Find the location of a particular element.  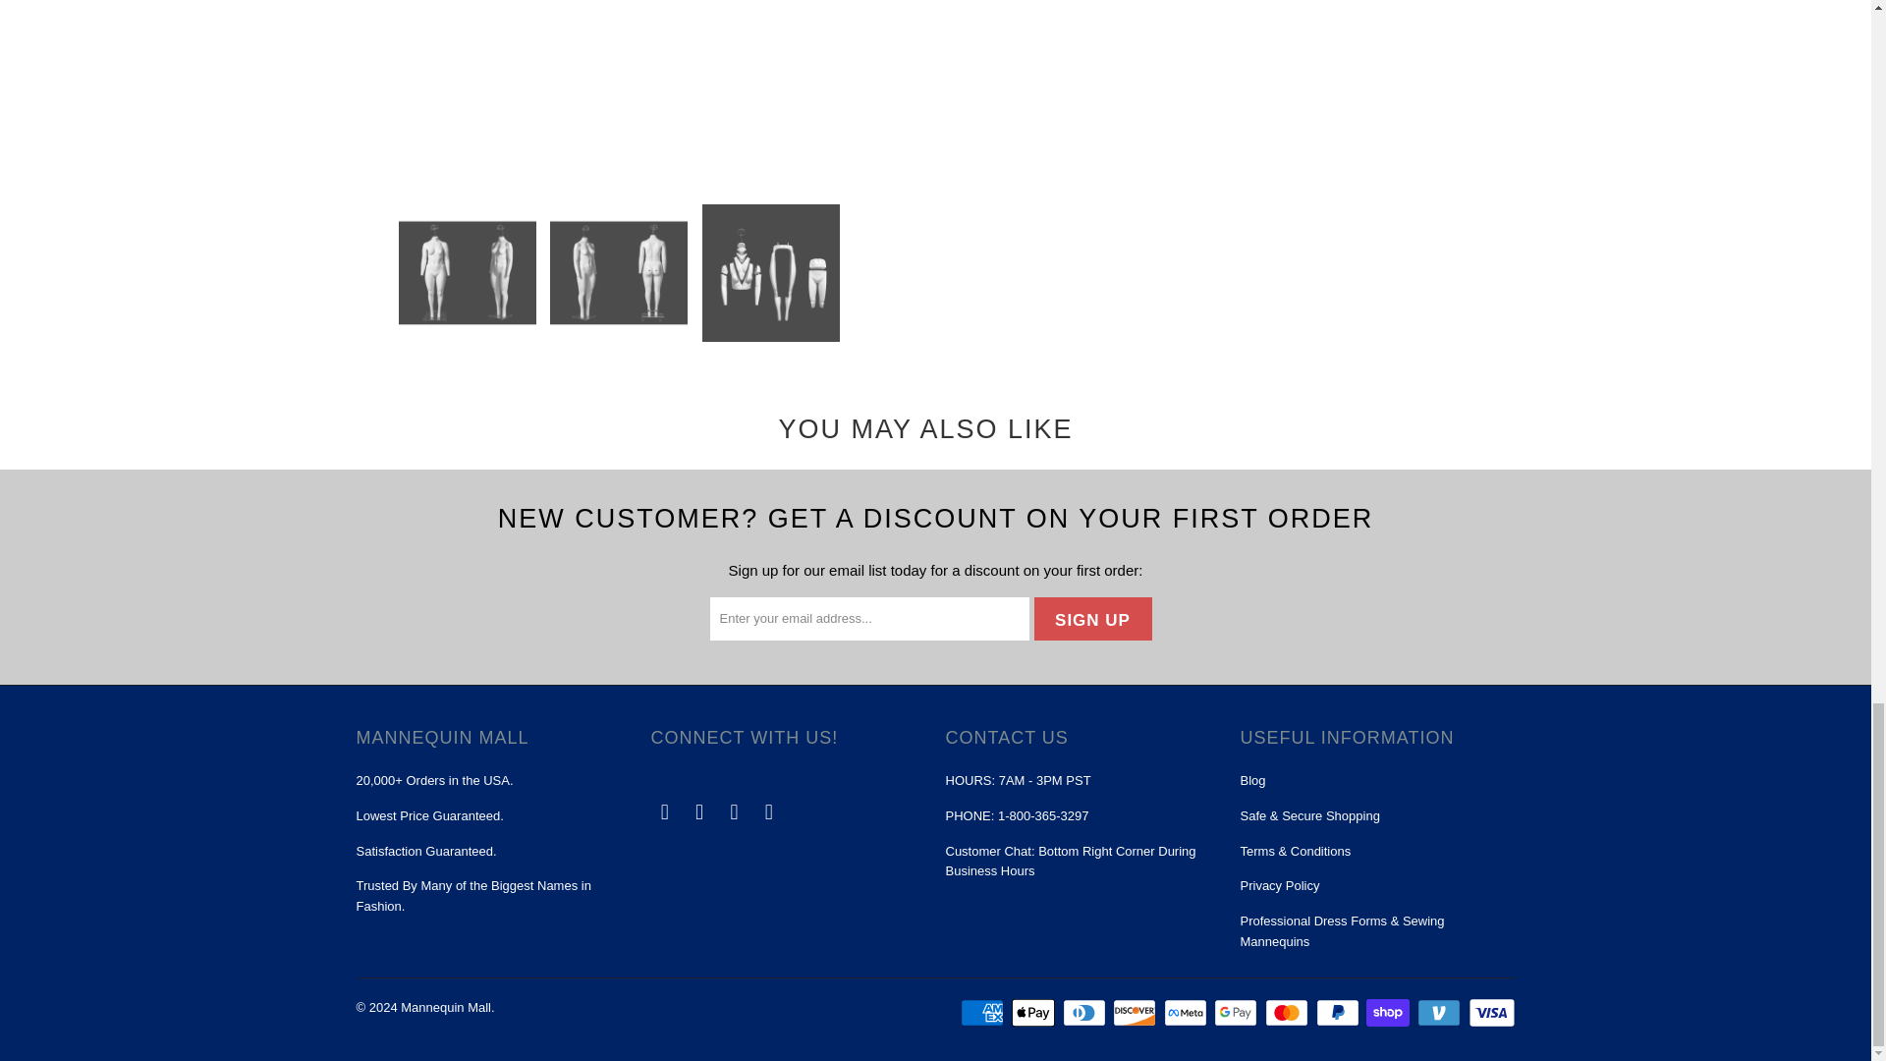

Sign Up is located at coordinates (1092, 619).